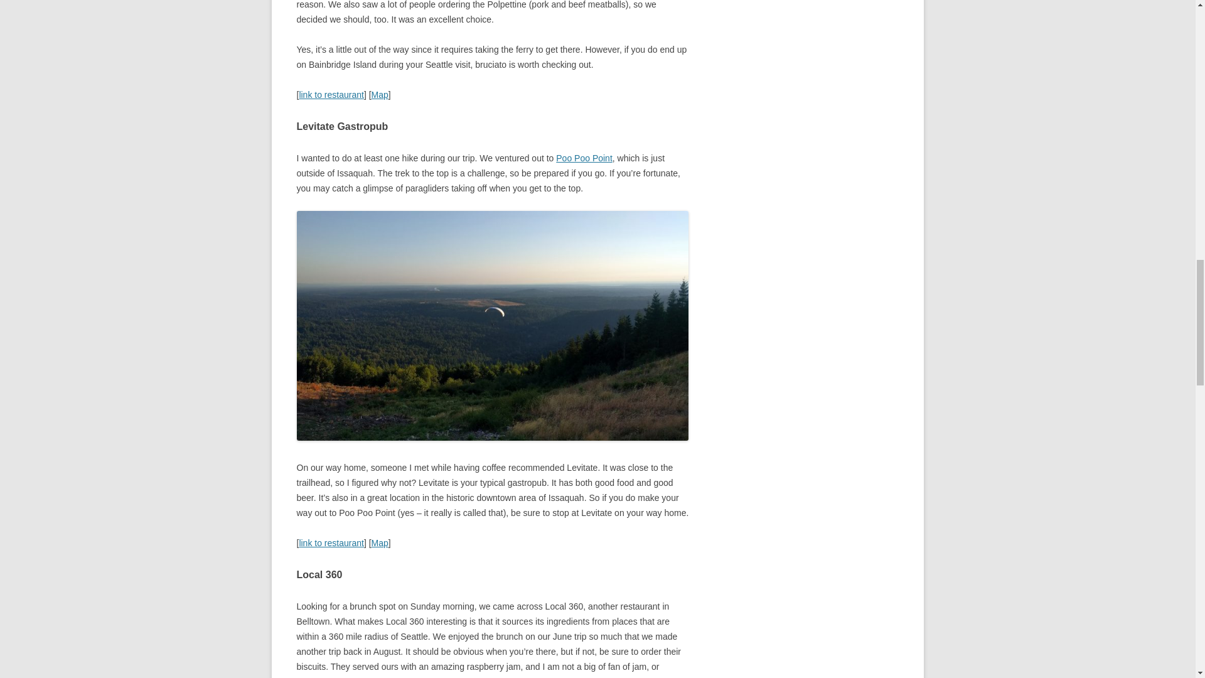 This screenshot has width=1205, height=678. Describe the element at coordinates (331, 542) in the screenshot. I see `link to restaurant` at that location.